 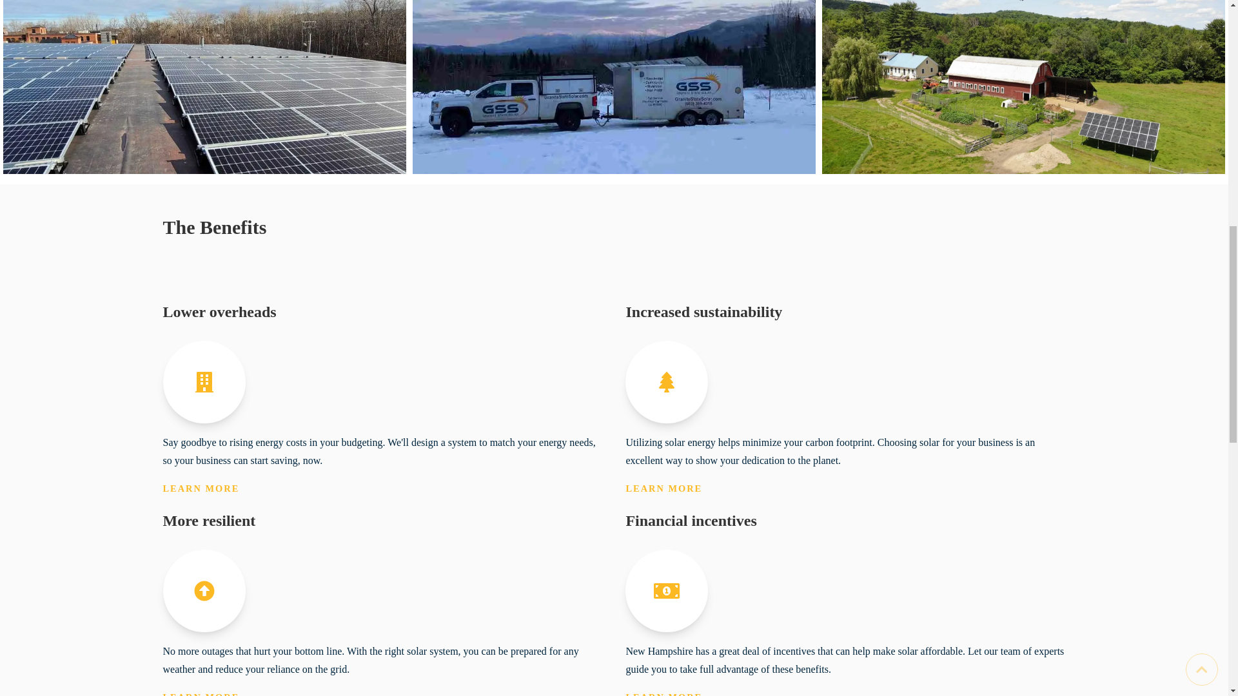 What do you see at coordinates (663, 693) in the screenshot?
I see `LEARN MORE` at bounding box center [663, 693].